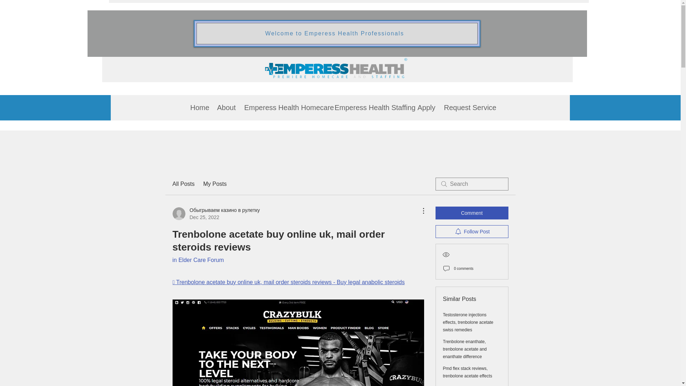 This screenshot has height=386, width=686. Describe the element at coordinates (371, 108) in the screenshot. I see `Emperess Health Staffing` at that location.